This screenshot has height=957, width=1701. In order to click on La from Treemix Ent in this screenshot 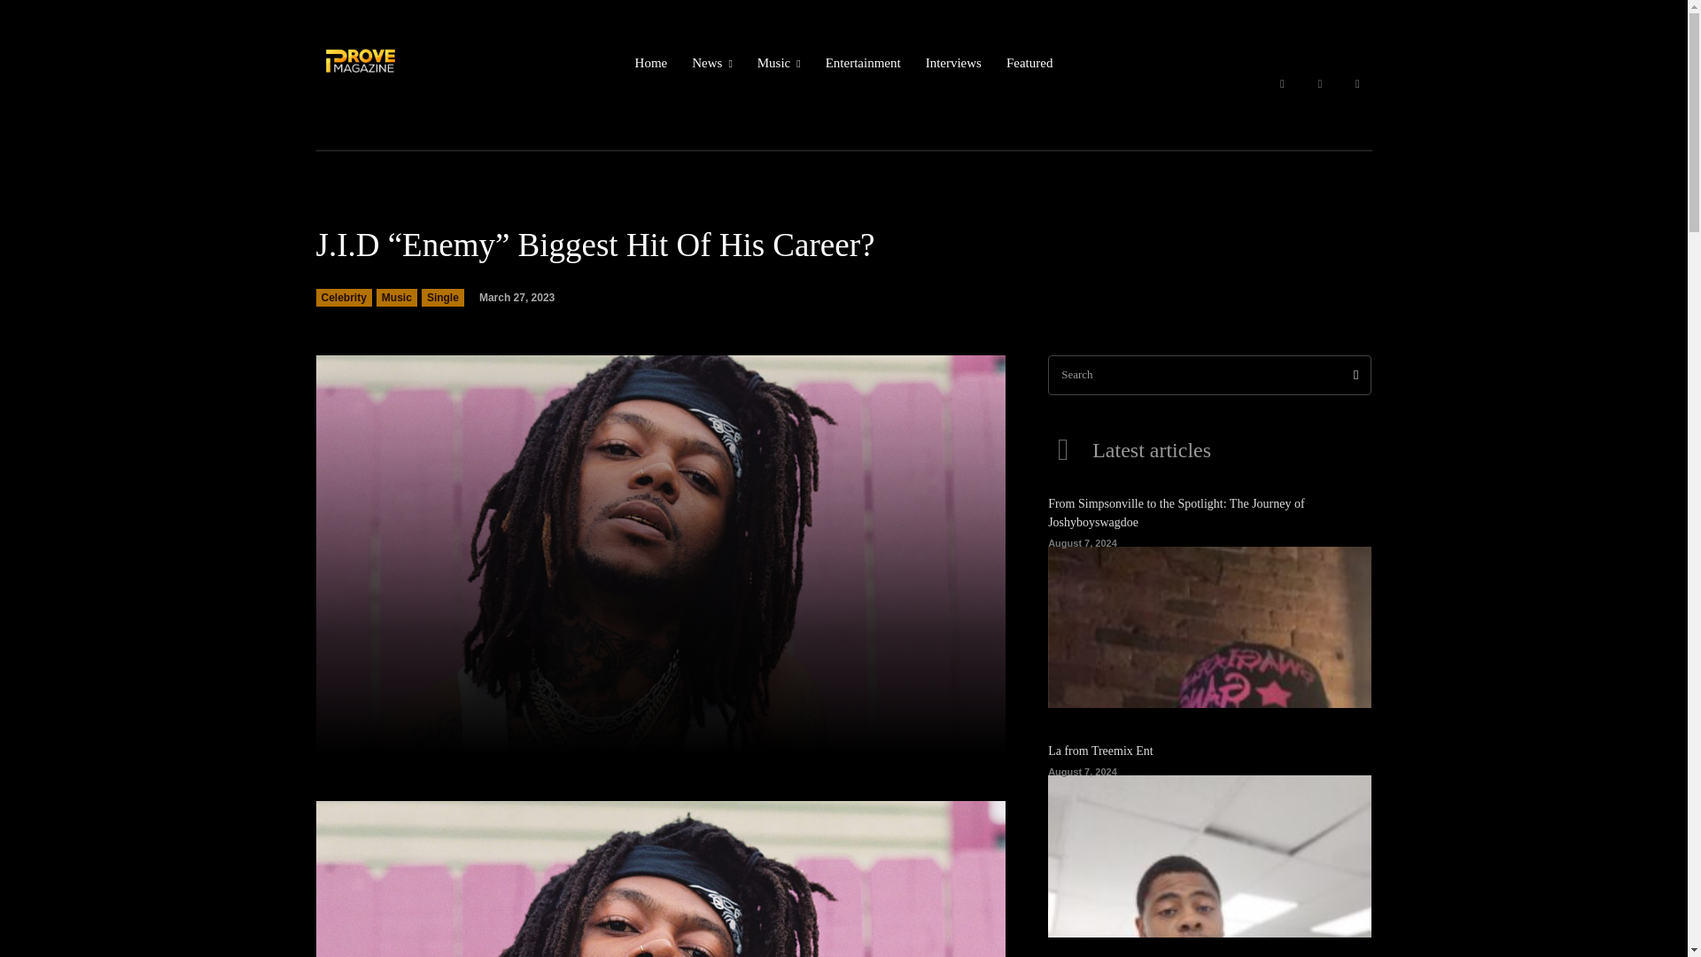, I will do `click(1208, 856)`.